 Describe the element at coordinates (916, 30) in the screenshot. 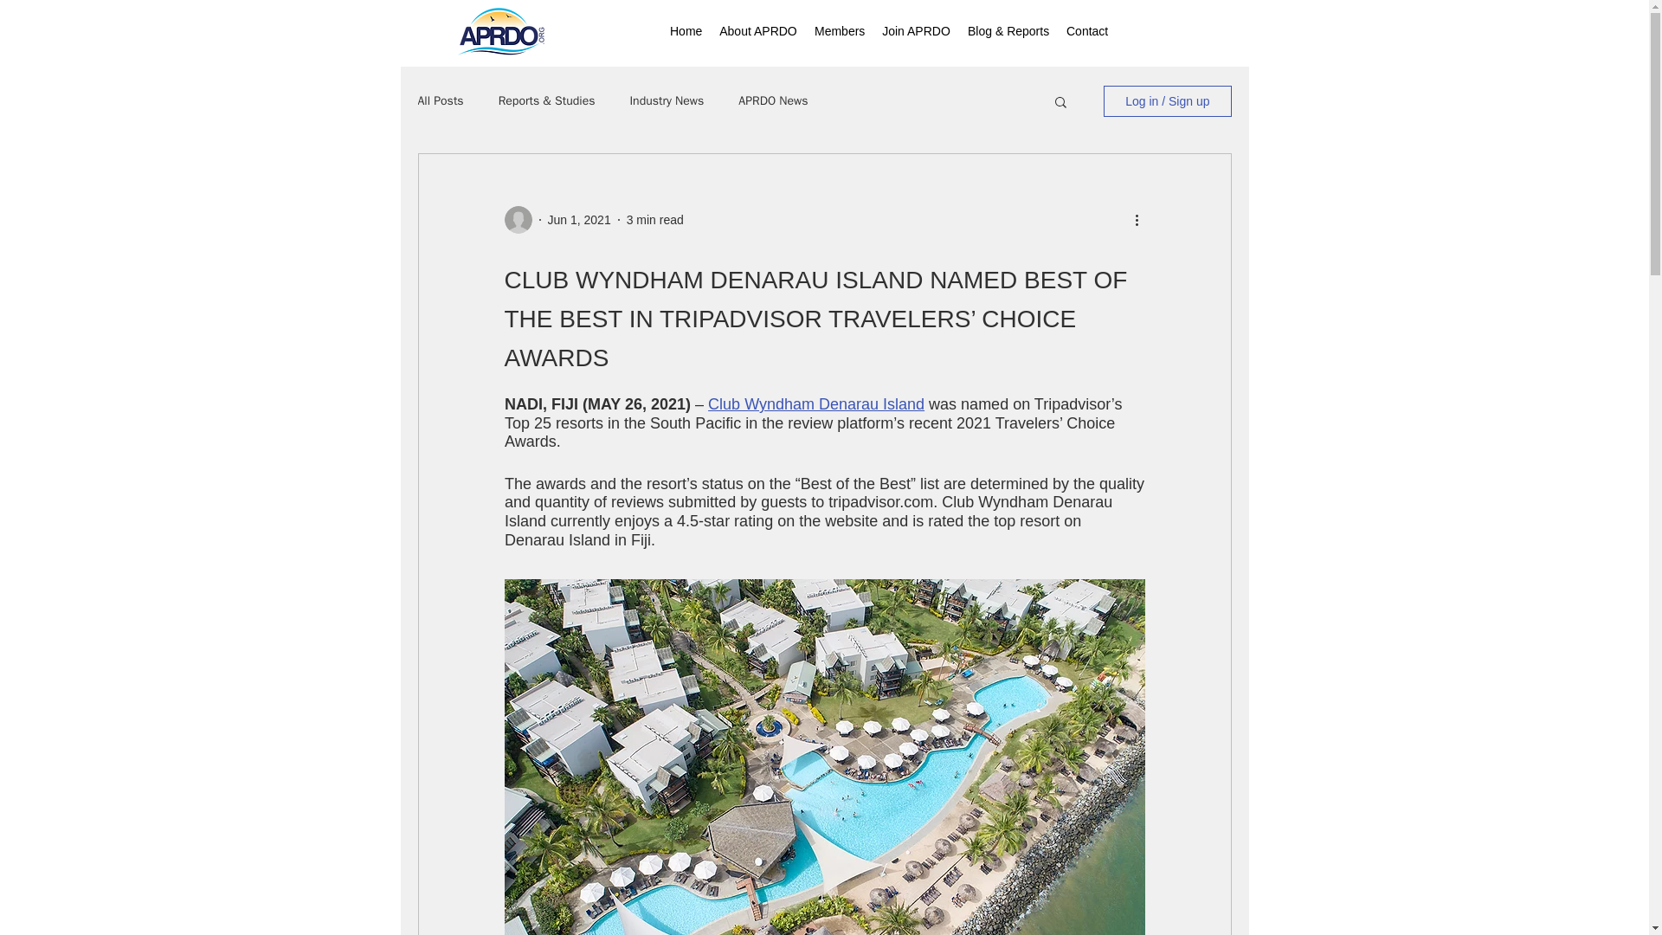

I see `Join APRDO` at that location.